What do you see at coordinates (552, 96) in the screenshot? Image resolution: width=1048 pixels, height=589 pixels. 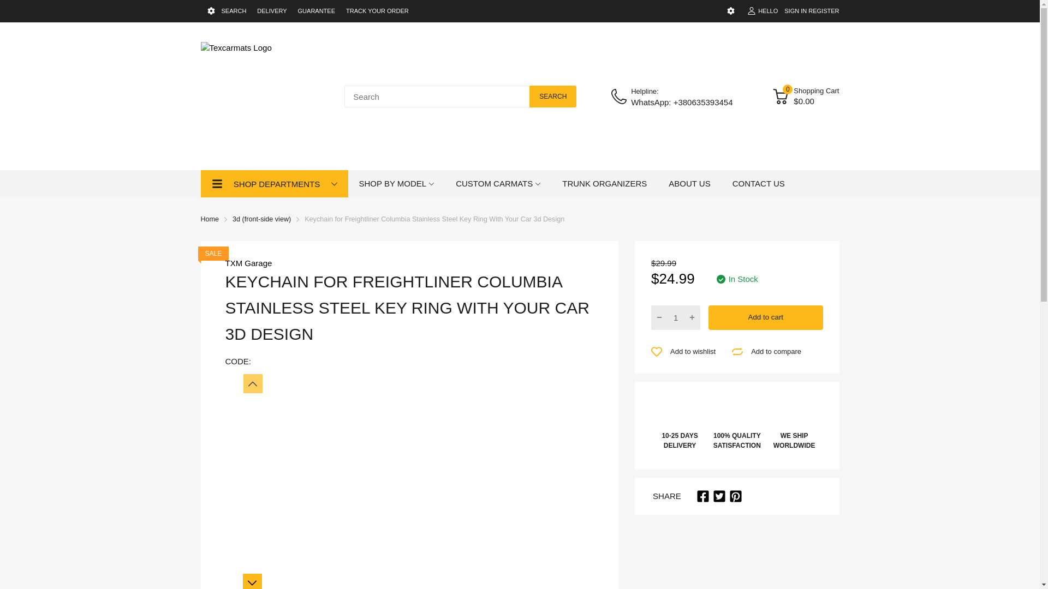 I see `SEARCH` at bounding box center [552, 96].